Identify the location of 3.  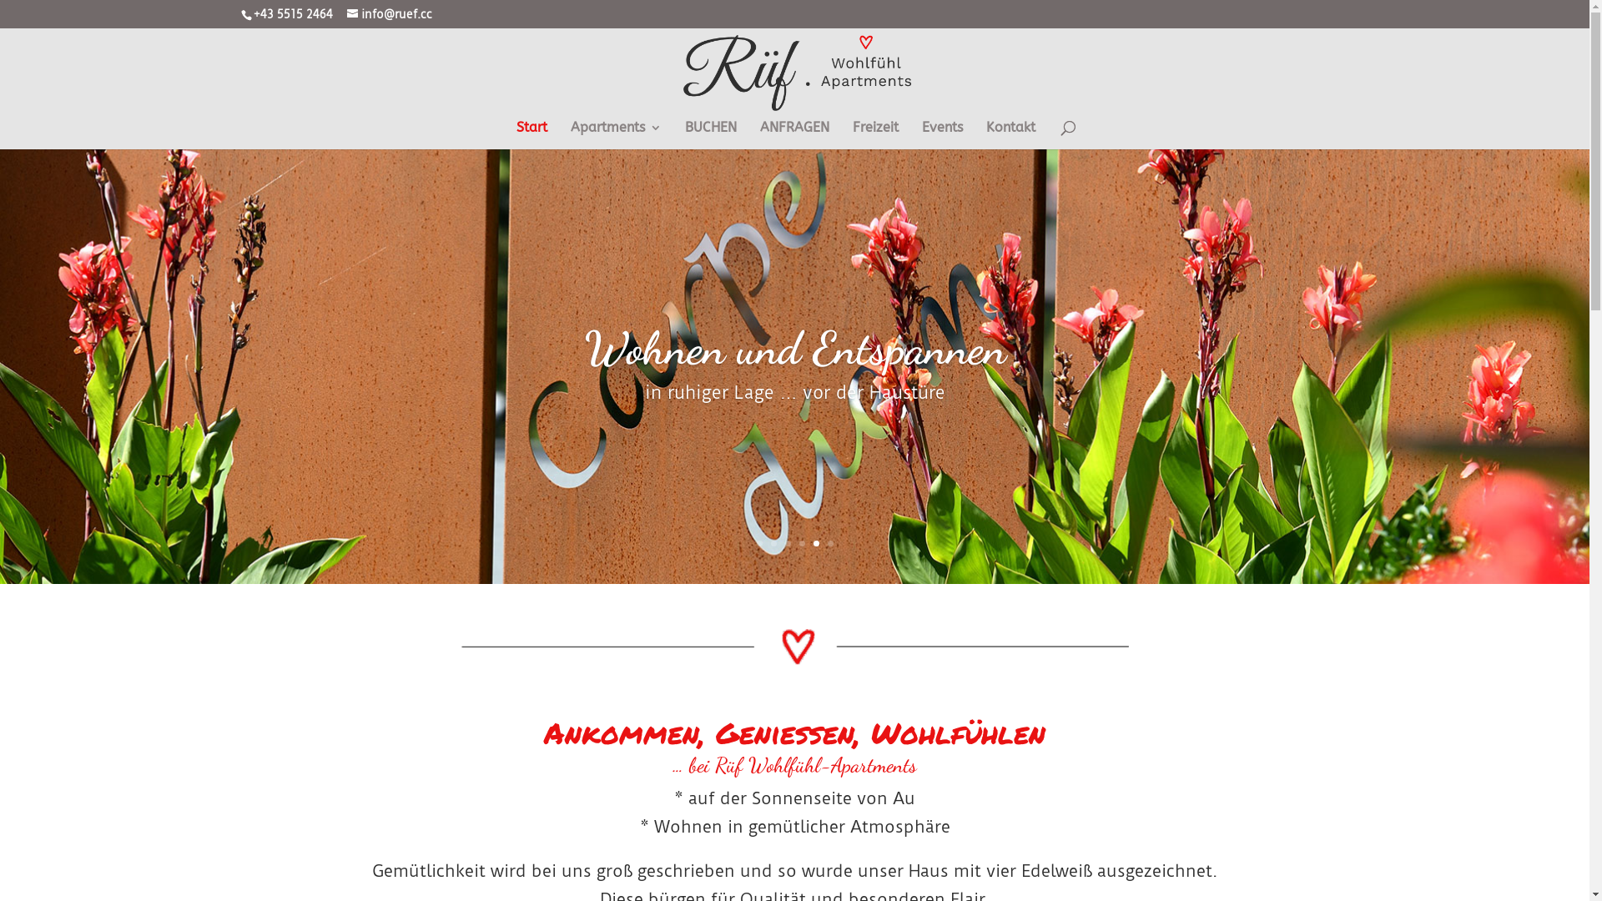
(788, 544).